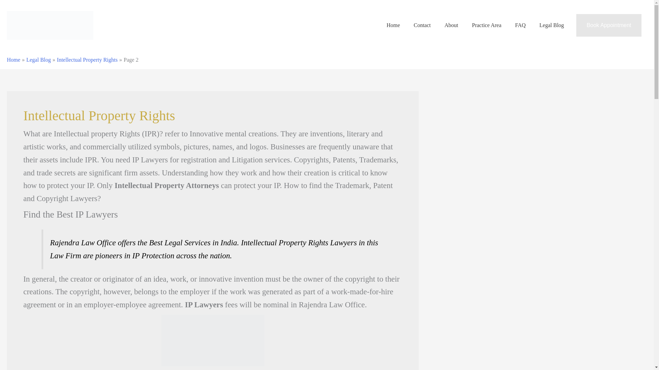  What do you see at coordinates (87, 60) in the screenshot?
I see `Intellectual Property Rights` at bounding box center [87, 60].